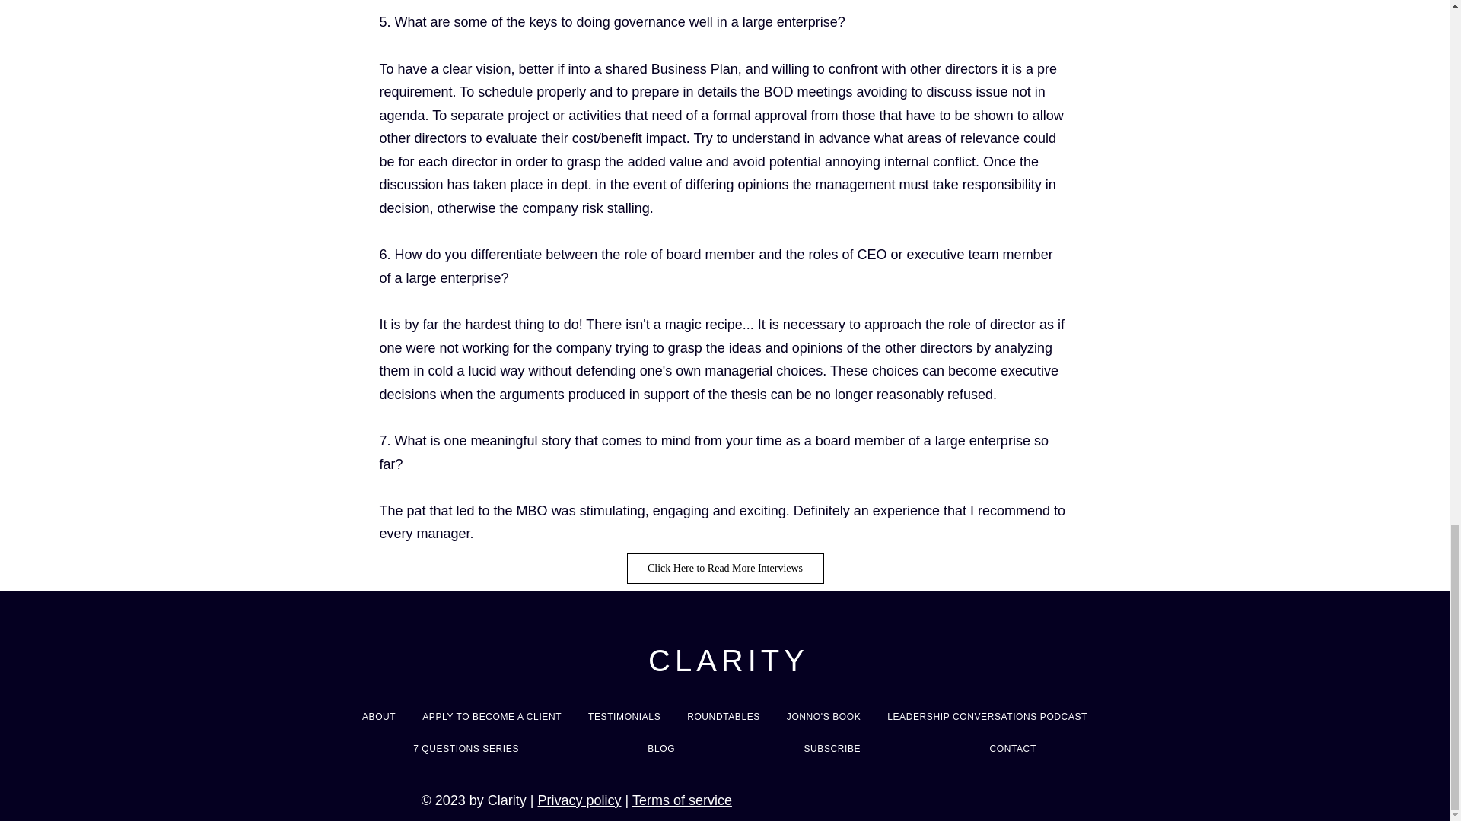 This screenshot has height=821, width=1461. What do you see at coordinates (624, 716) in the screenshot?
I see `TESTIMONIALS` at bounding box center [624, 716].